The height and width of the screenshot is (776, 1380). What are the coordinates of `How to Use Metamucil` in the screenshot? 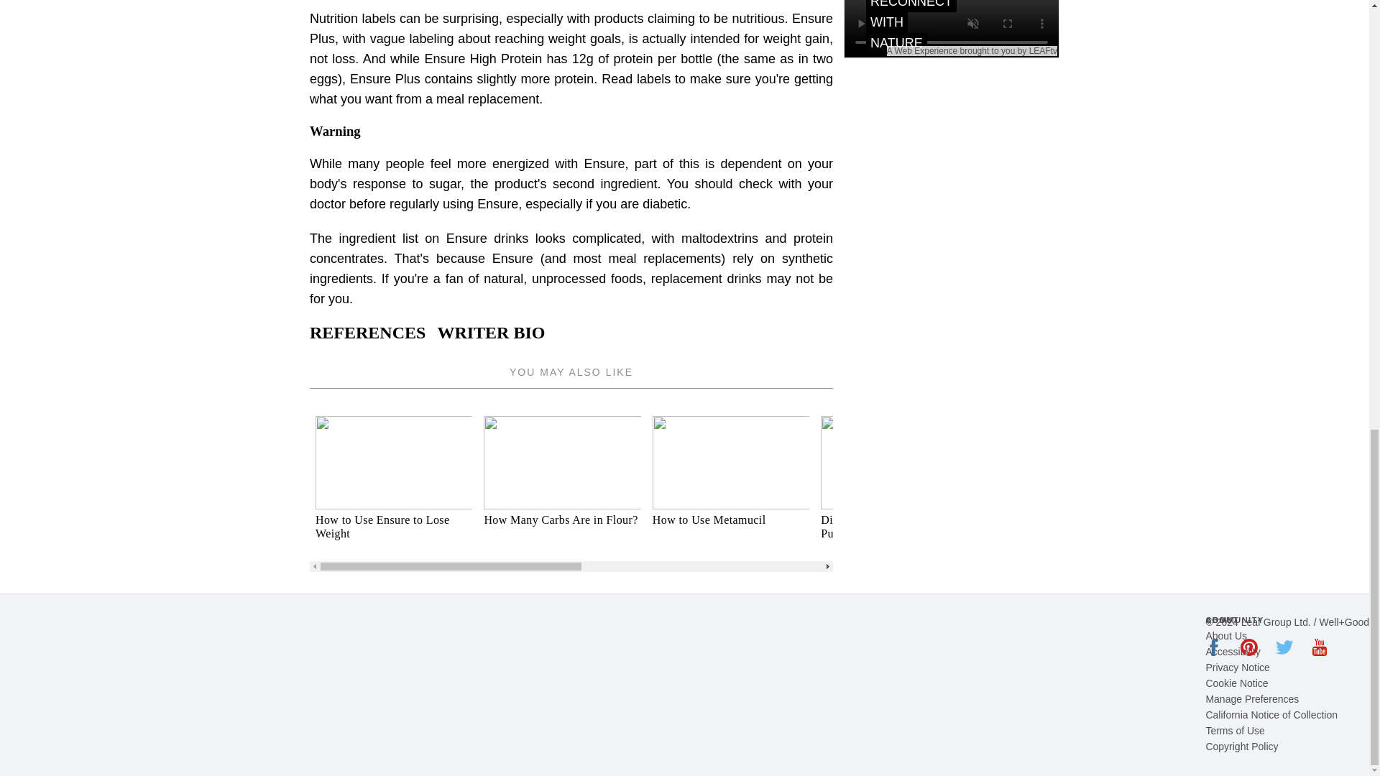 It's located at (730, 519).